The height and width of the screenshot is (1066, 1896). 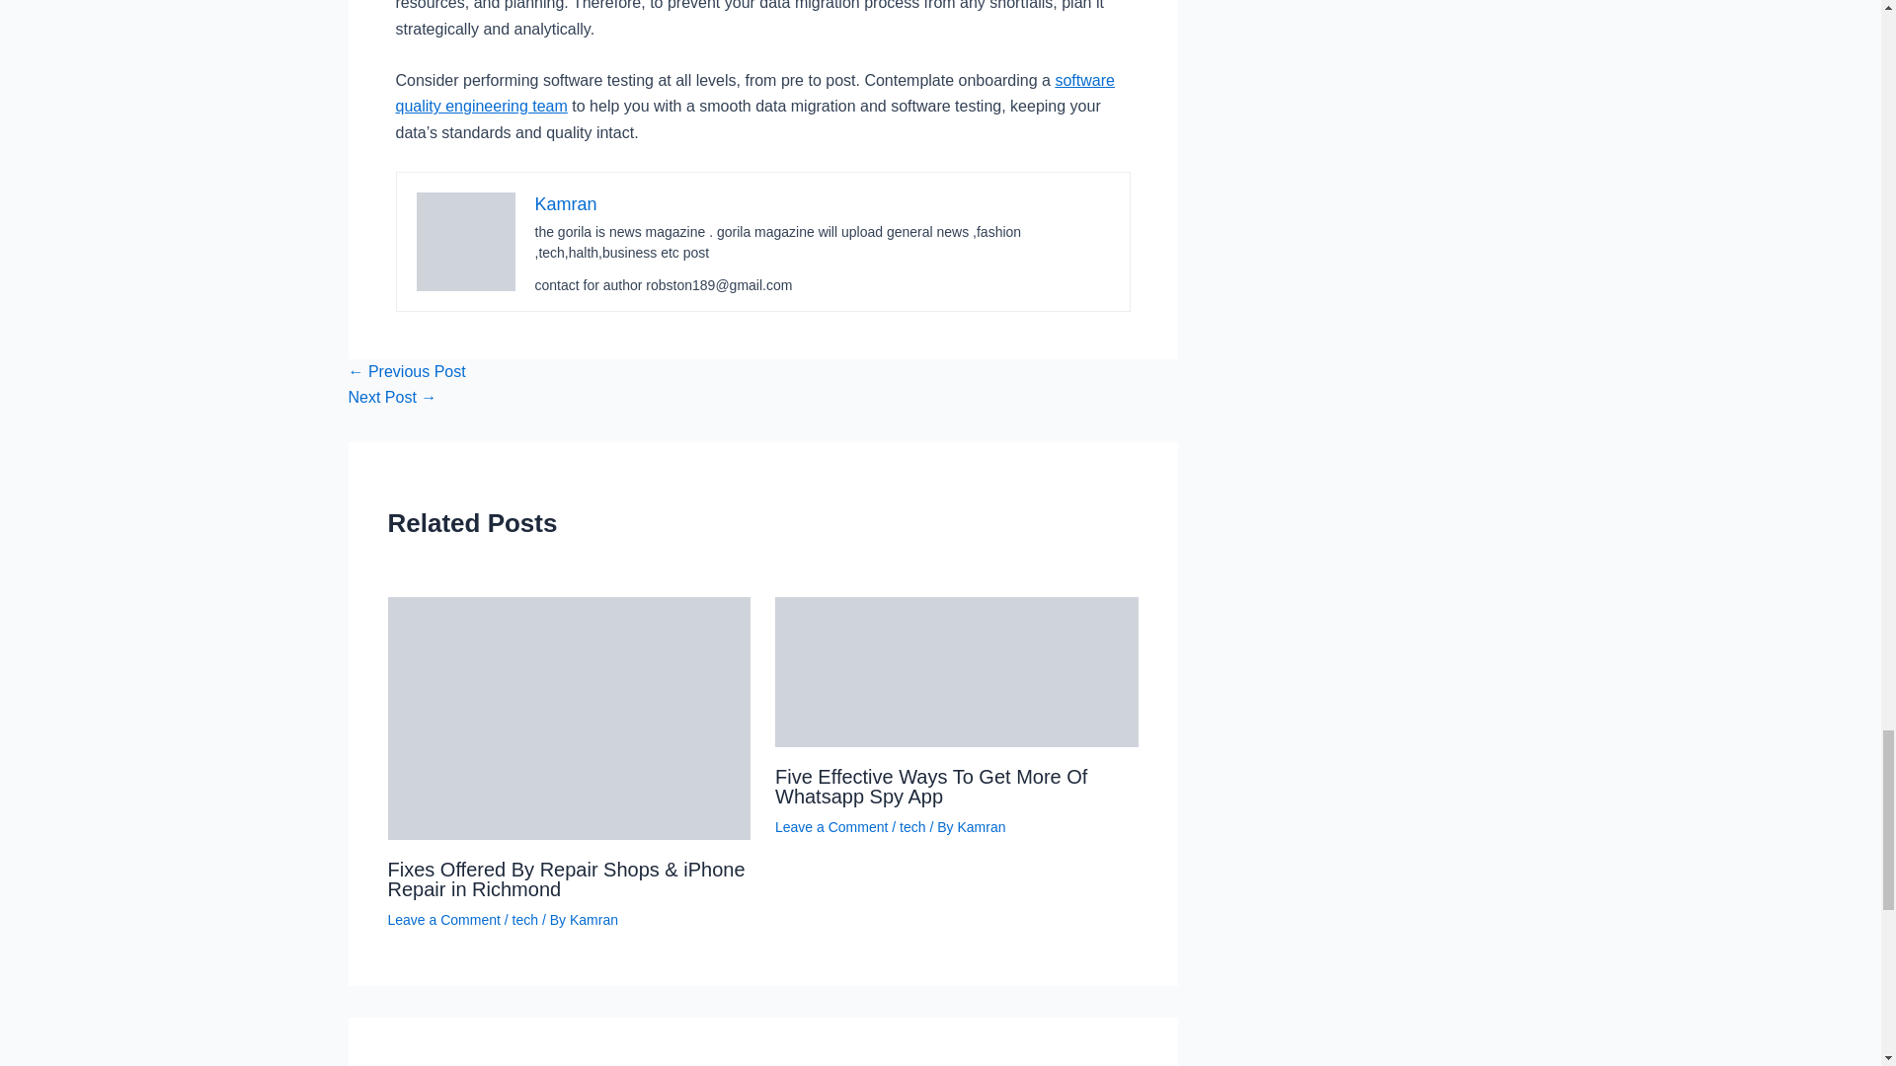 What do you see at coordinates (565, 203) in the screenshot?
I see `Kamran` at bounding box center [565, 203].